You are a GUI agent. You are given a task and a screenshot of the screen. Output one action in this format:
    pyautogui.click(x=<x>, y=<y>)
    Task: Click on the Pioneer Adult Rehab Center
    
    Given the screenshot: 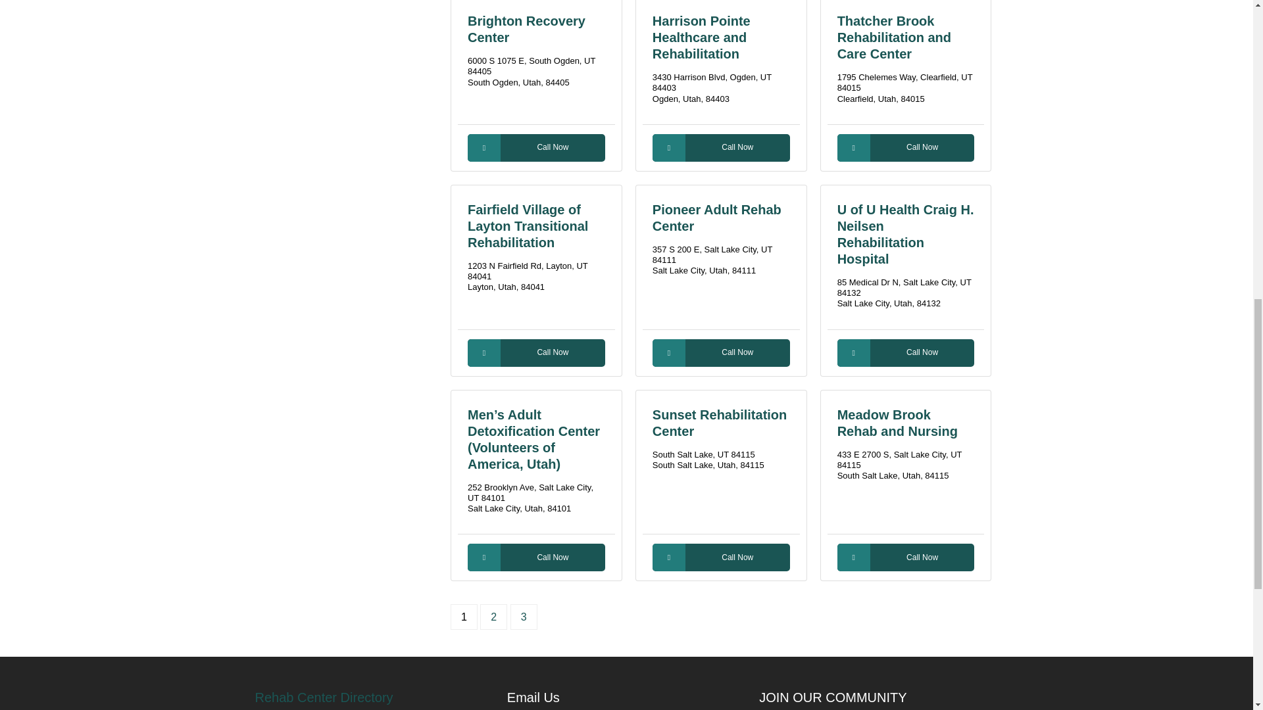 What is the action you would take?
    pyautogui.click(x=717, y=218)
    